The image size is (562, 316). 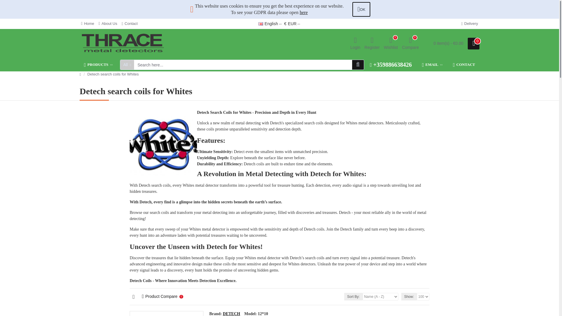 I want to click on English, so click(x=390, y=43).